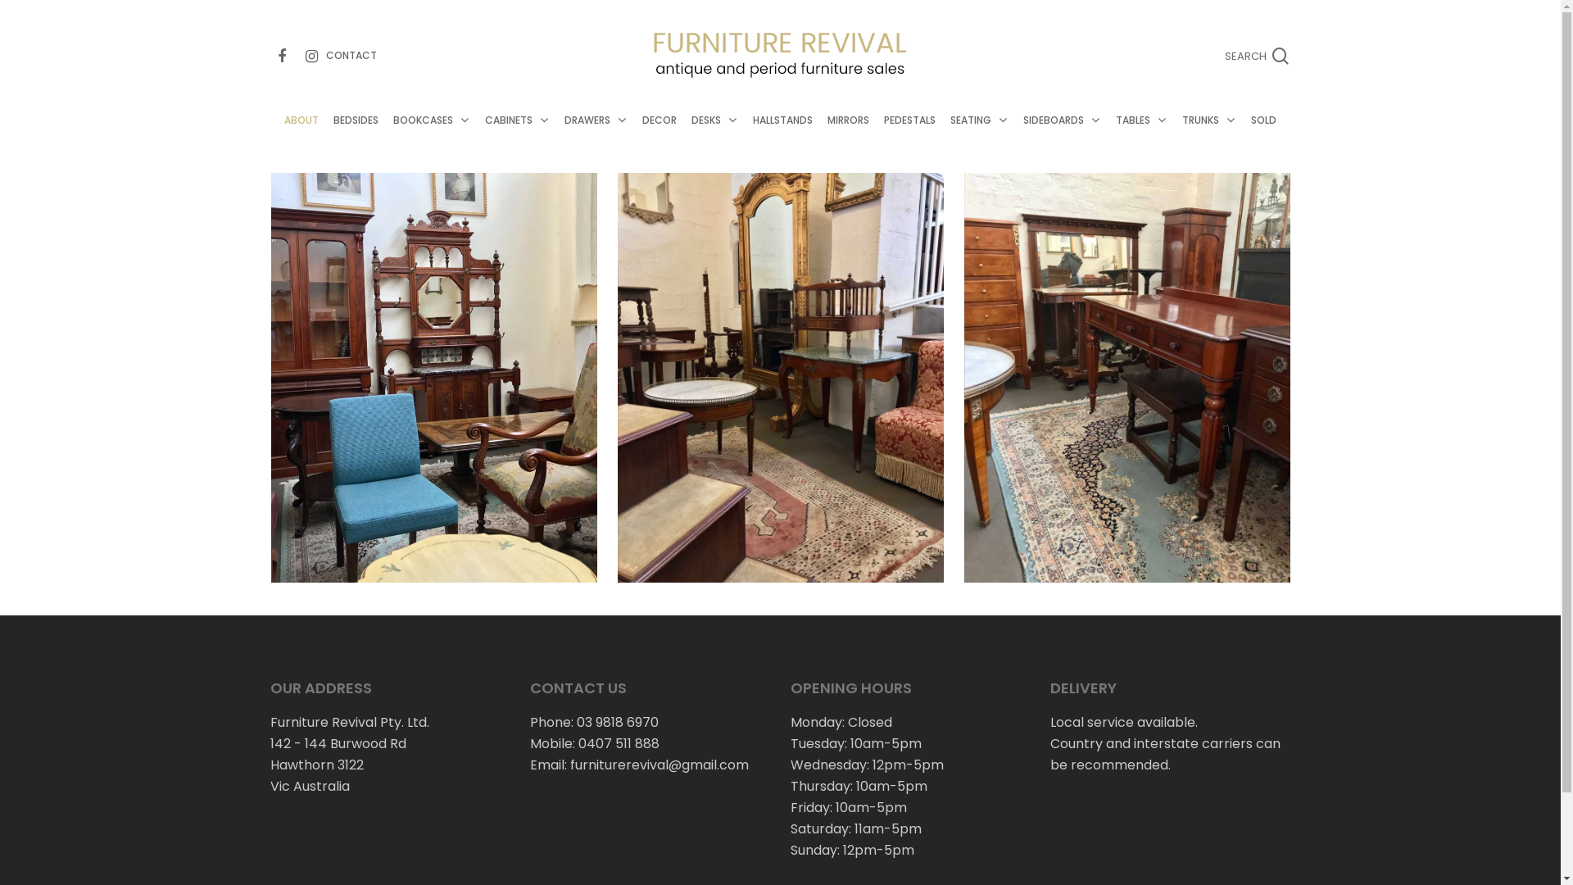 The width and height of the screenshot is (1573, 885). What do you see at coordinates (783, 137) in the screenshot?
I see `HALLSTANDS` at bounding box center [783, 137].